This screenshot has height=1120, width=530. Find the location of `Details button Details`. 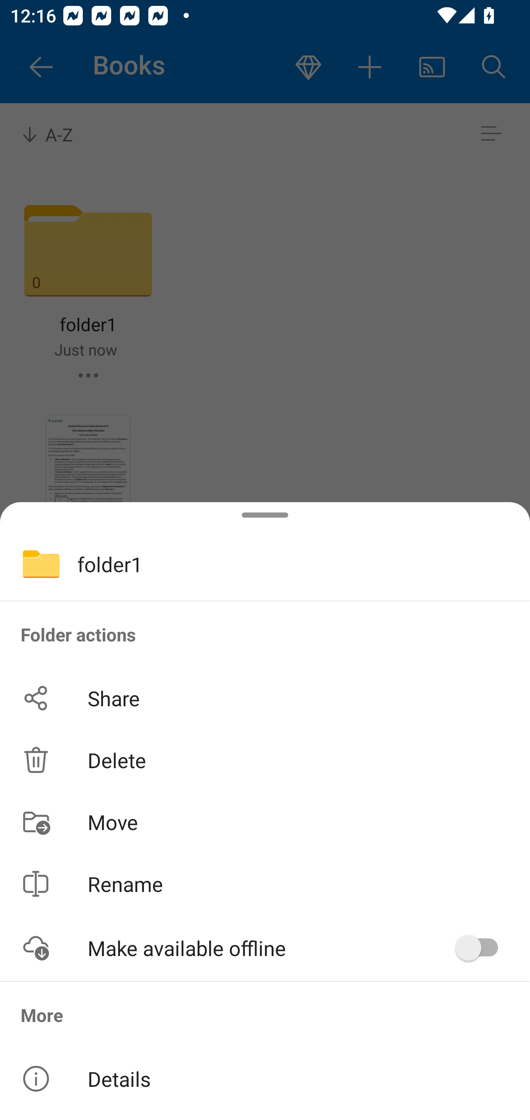

Details button Details is located at coordinates (265, 1079).